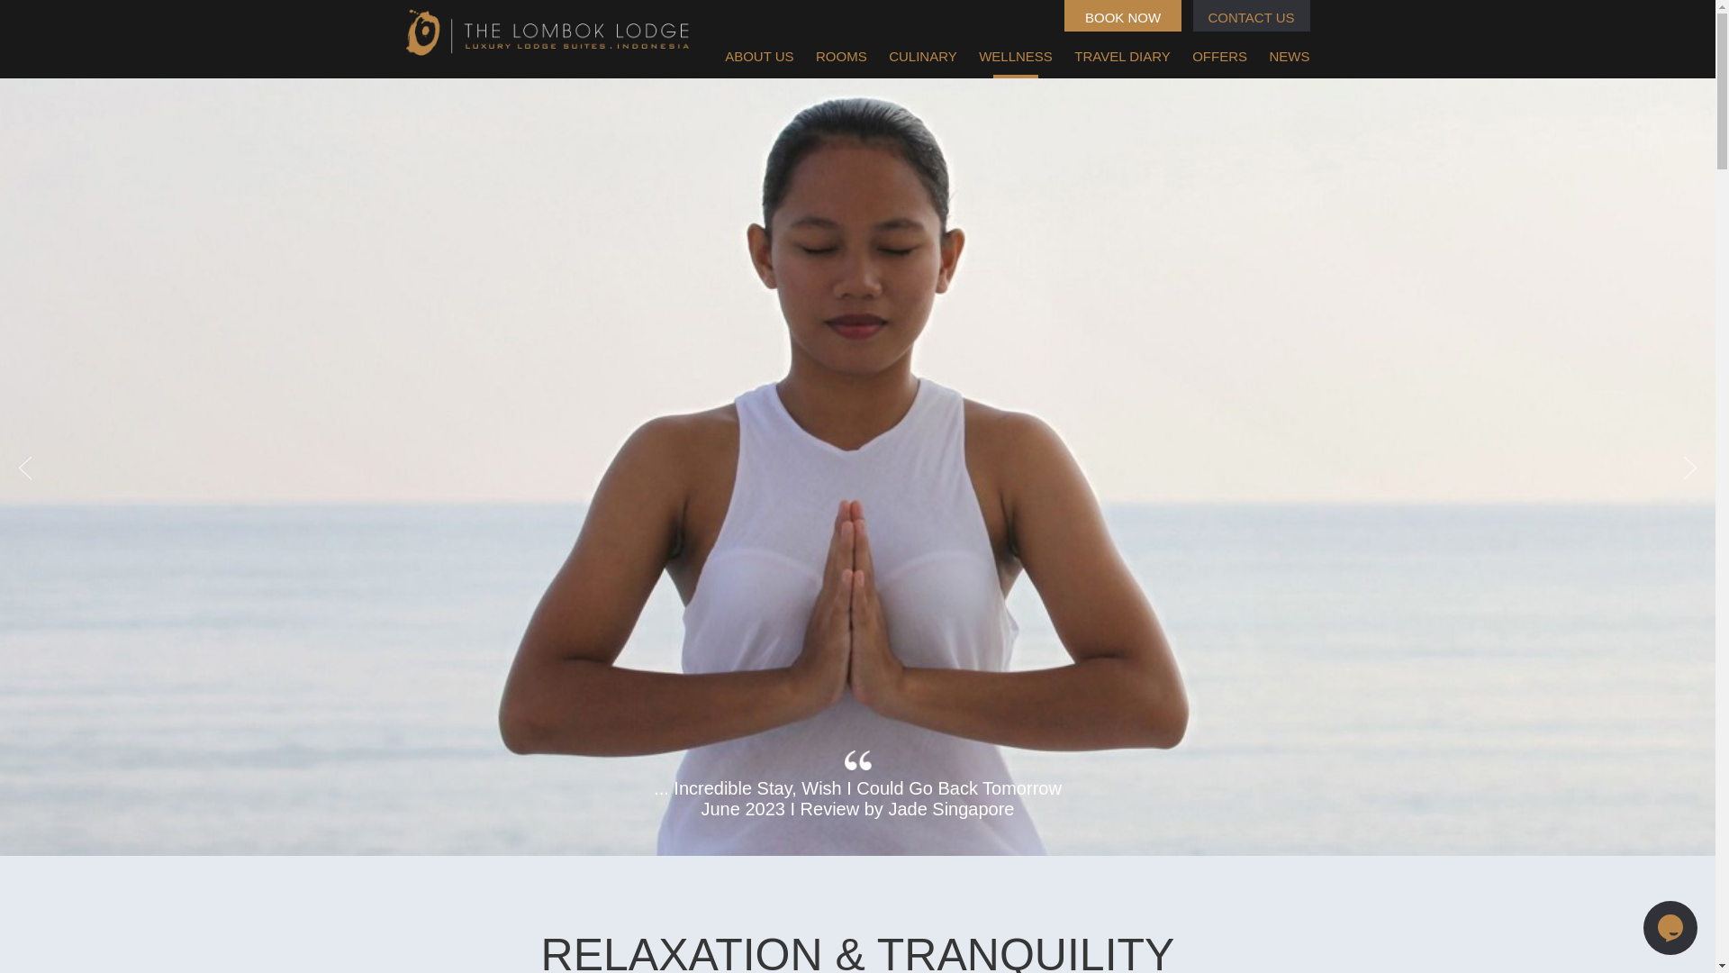 Image resolution: width=1729 pixels, height=973 pixels. Describe the element at coordinates (1250, 15) in the screenshot. I see `CONTACT US` at that location.